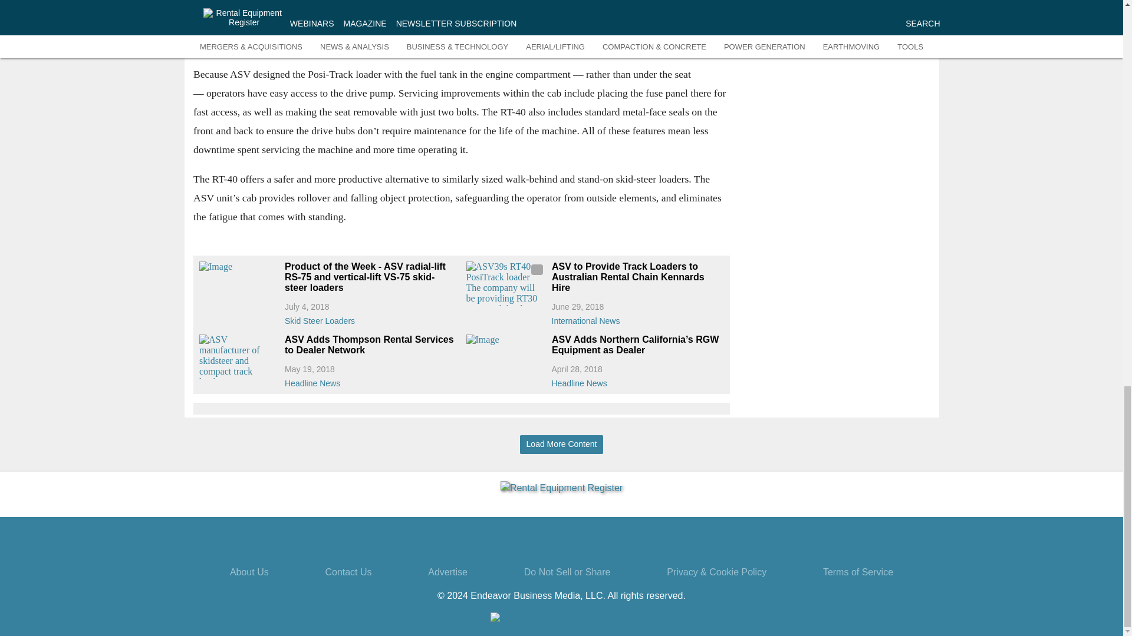 This screenshot has height=636, width=1132. What do you see at coordinates (638, 380) in the screenshot?
I see `Headline News` at bounding box center [638, 380].